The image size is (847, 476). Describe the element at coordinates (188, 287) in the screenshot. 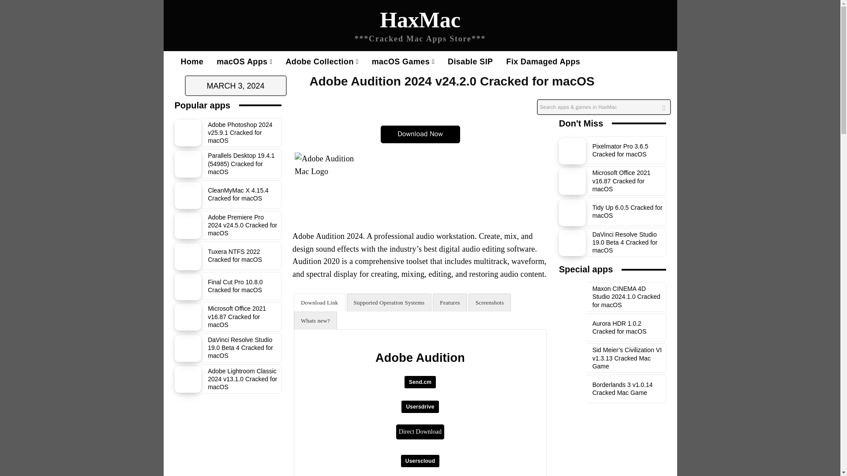

I see `Final Cut Pro 10.8.0 Cracked for macOS` at that location.